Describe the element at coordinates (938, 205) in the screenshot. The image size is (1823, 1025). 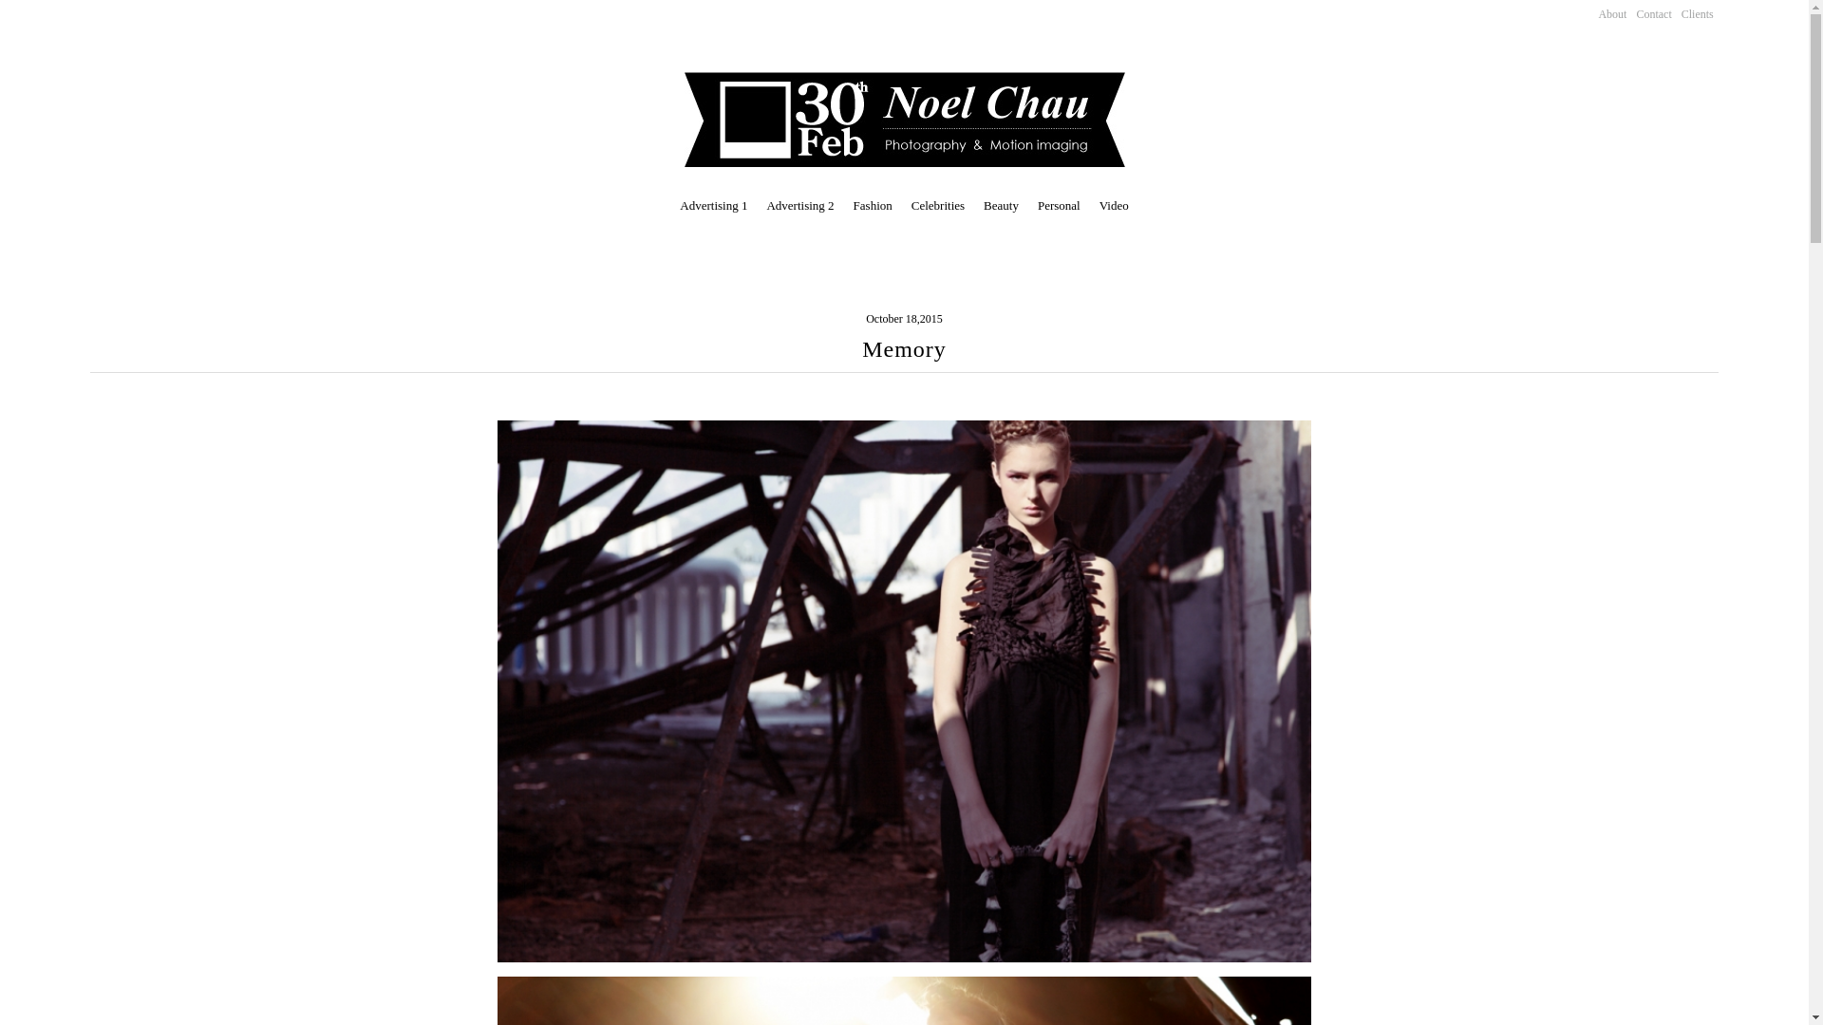
I see `Celebrities` at that location.